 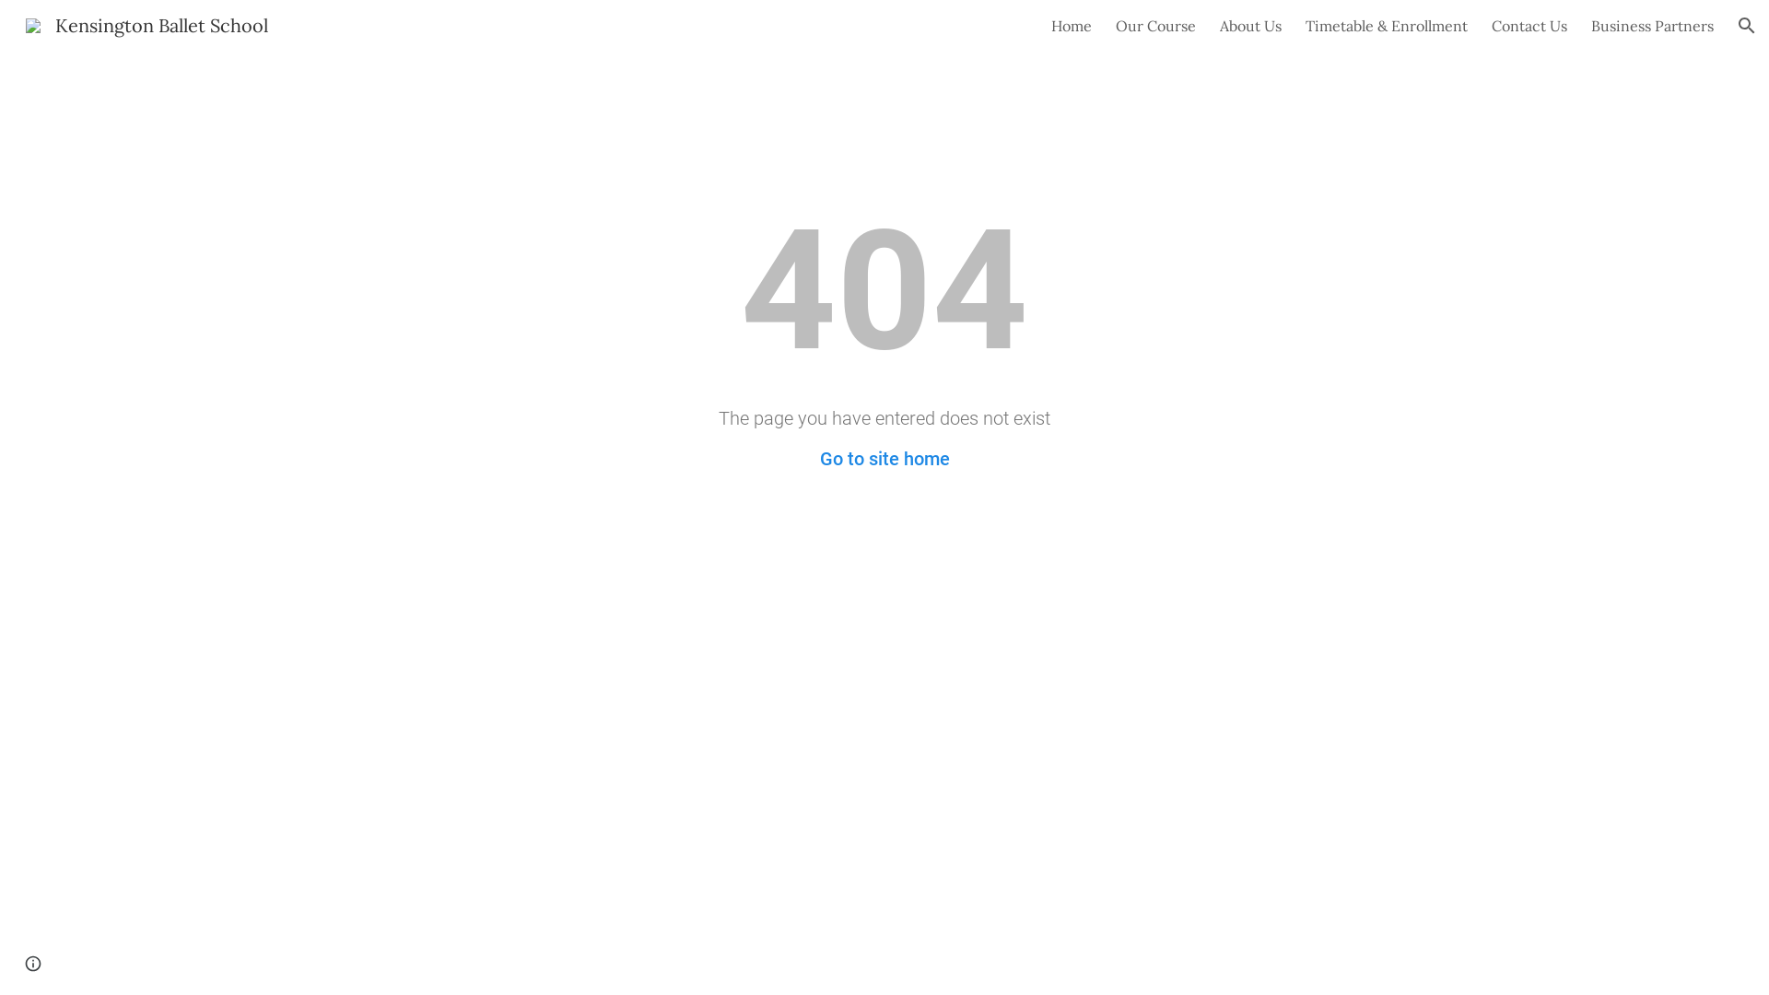 I want to click on About Us, so click(x=1251, y=26).